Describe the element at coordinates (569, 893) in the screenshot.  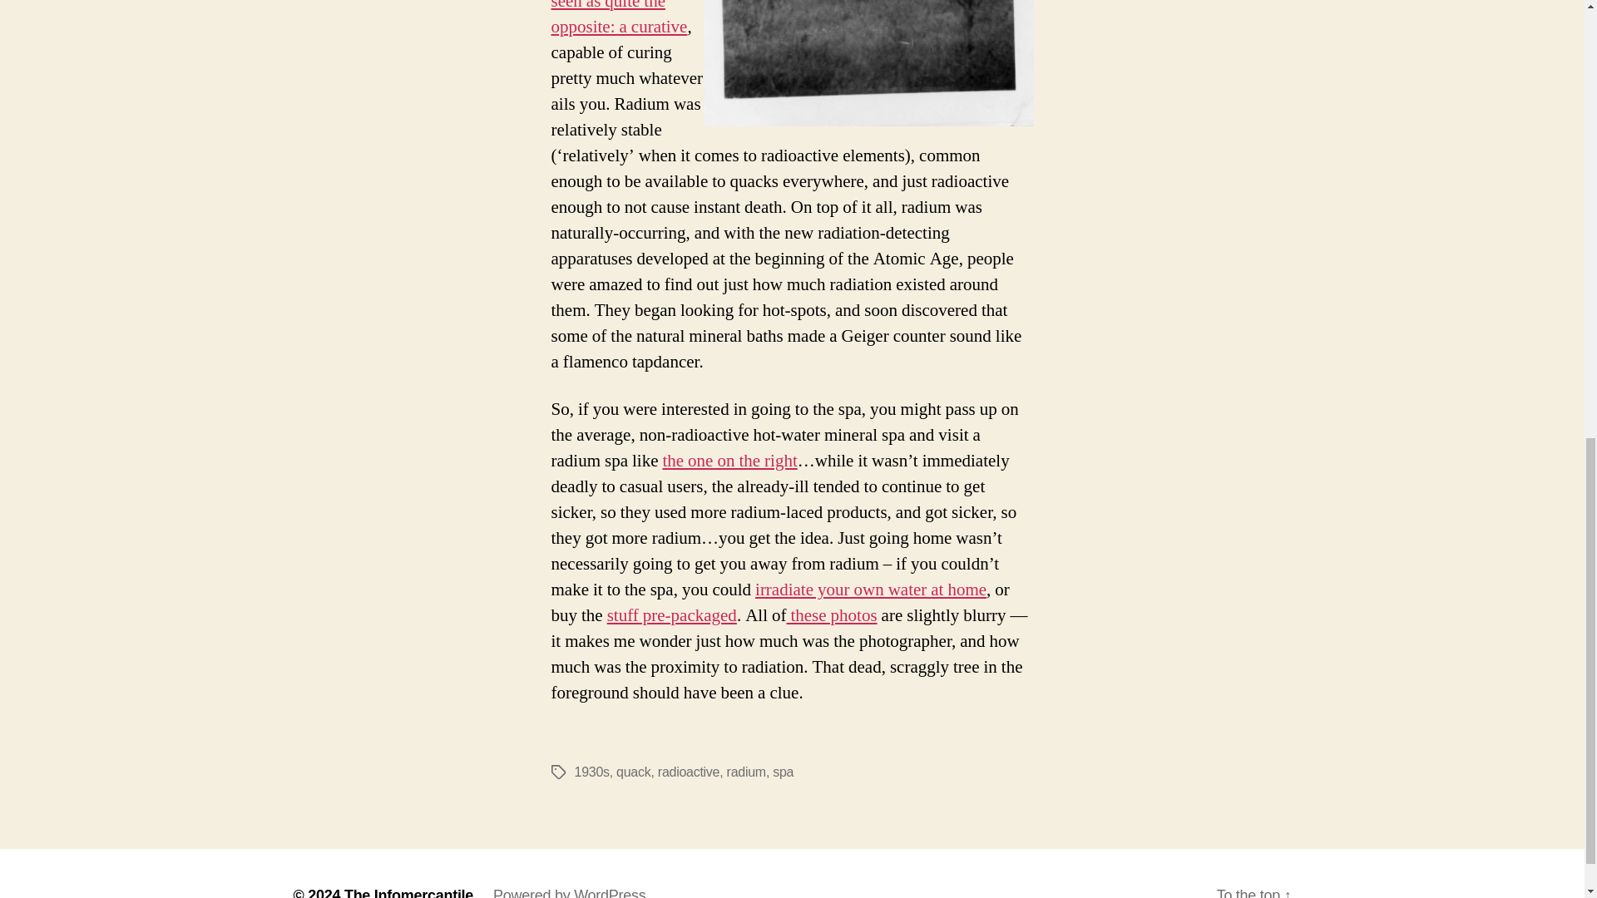
I see `Powered by WordPress` at that location.